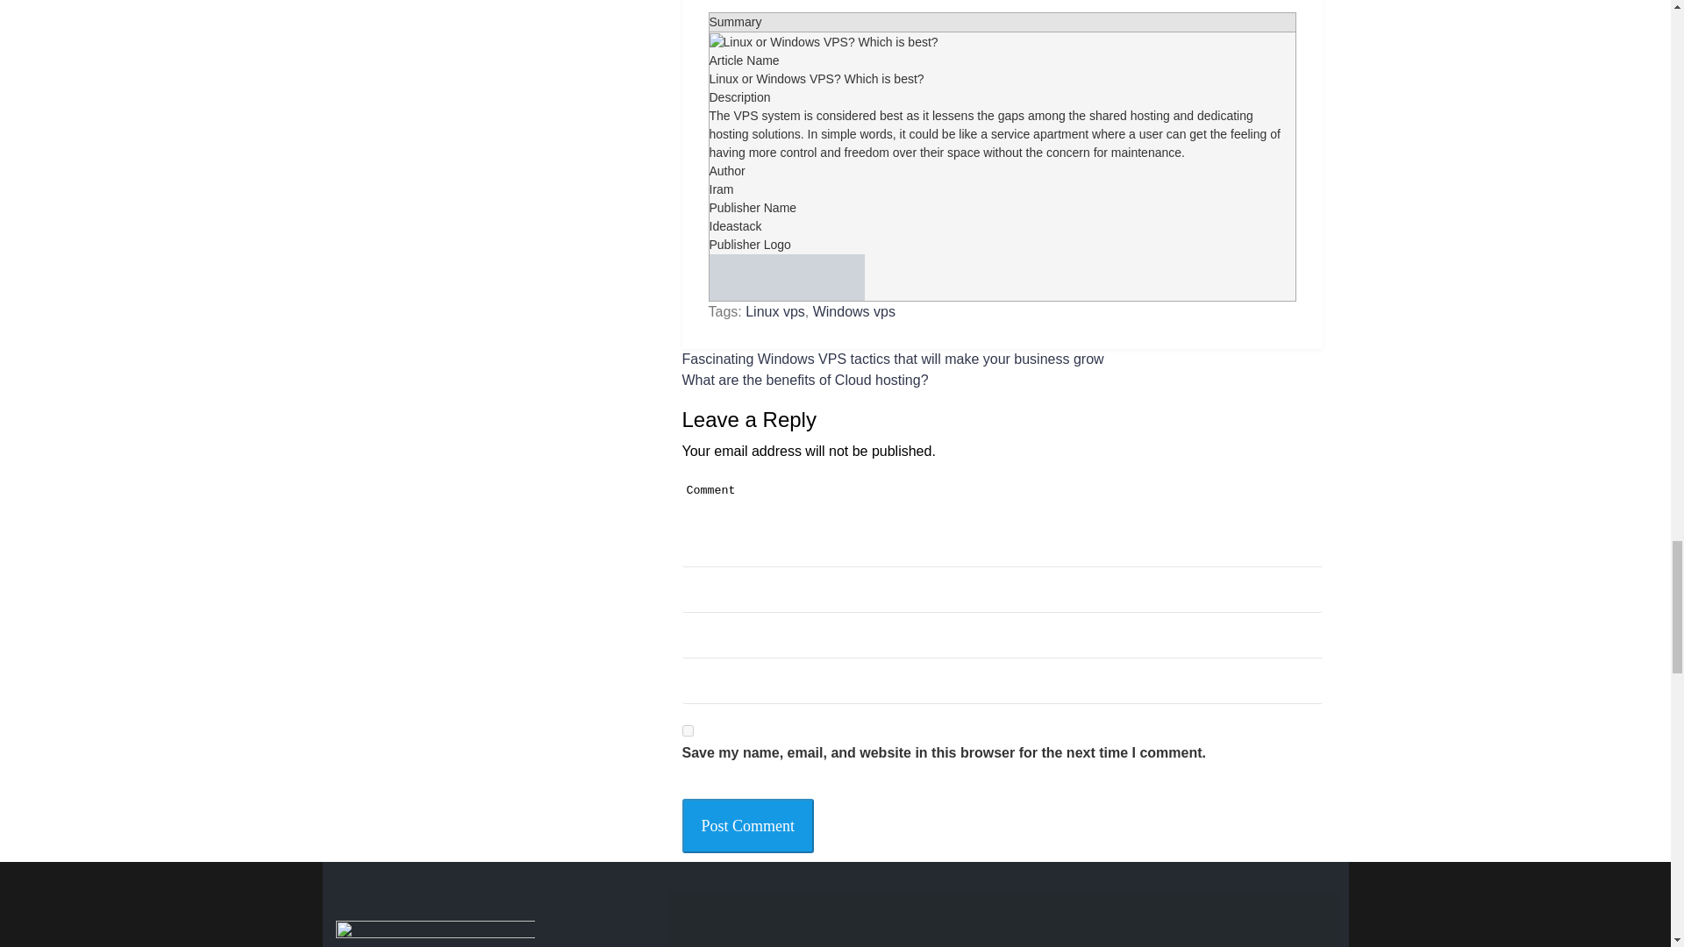 This screenshot has height=947, width=1684. Describe the element at coordinates (748, 826) in the screenshot. I see `Post Comment` at that location.